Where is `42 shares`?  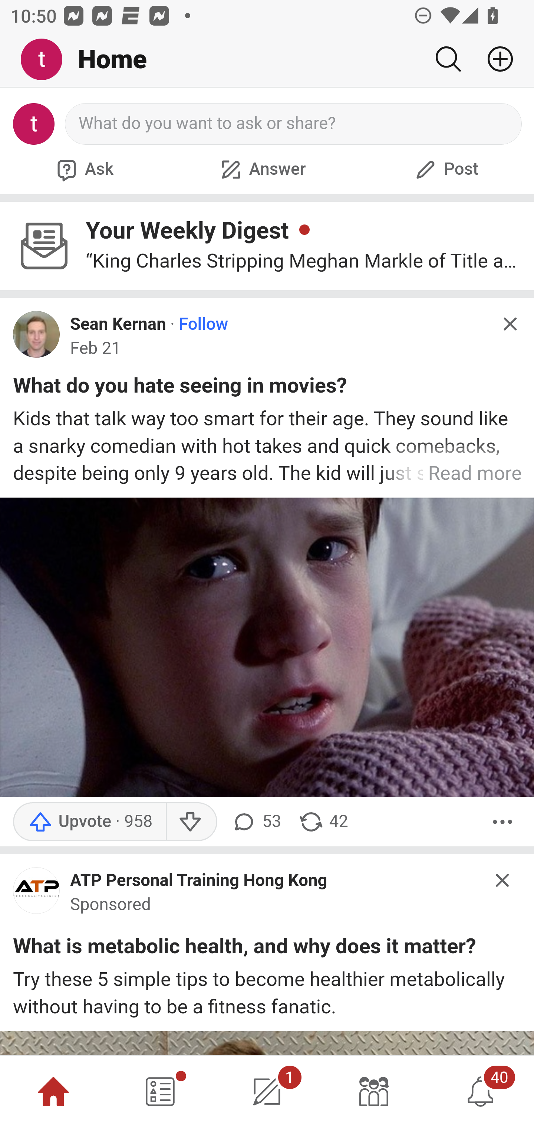
42 shares is located at coordinates (323, 822).